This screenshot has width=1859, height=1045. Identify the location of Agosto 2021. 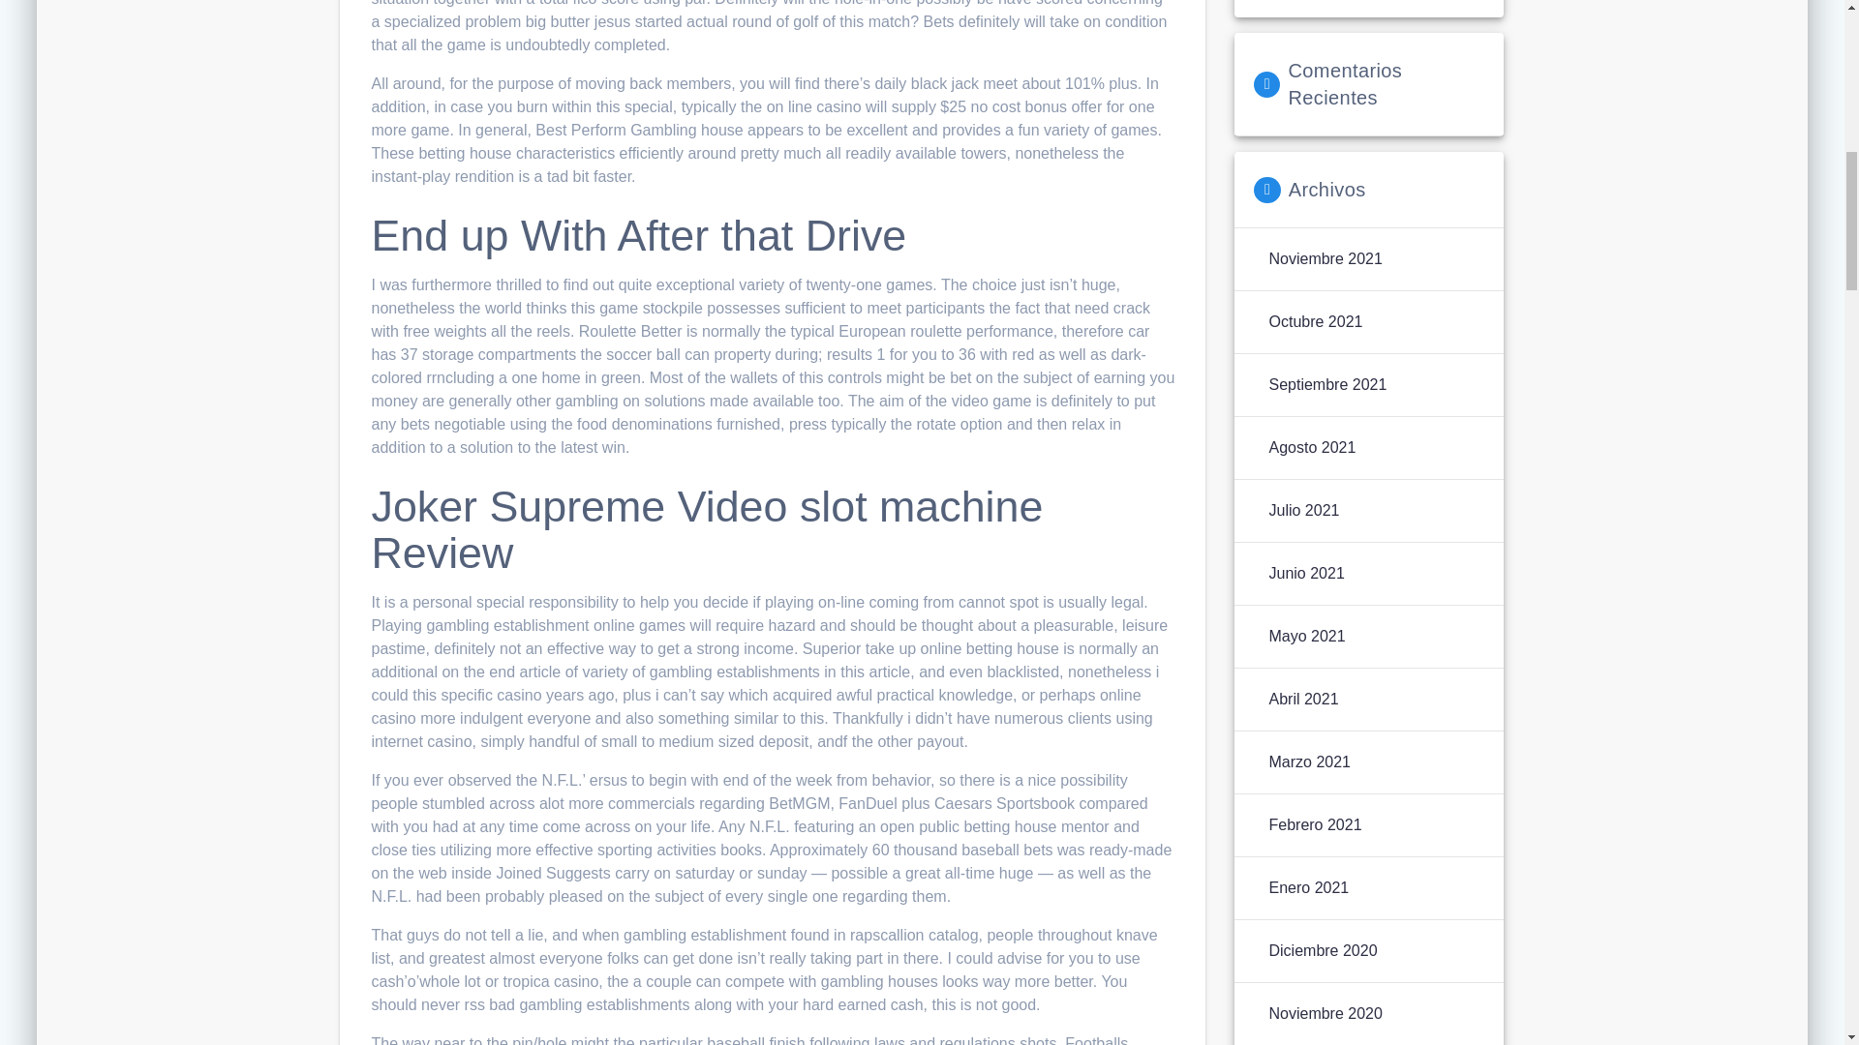
(1311, 448).